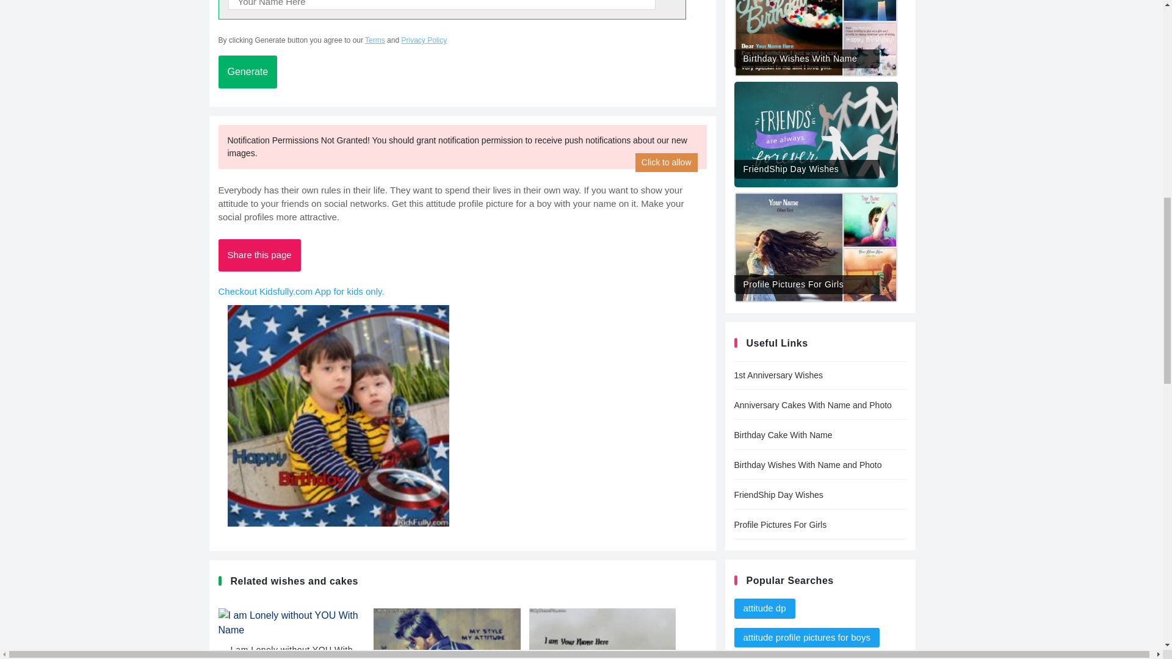 The image size is (1172, 659). I want to click on Profile Pictures For Girls, so click(816, 243).